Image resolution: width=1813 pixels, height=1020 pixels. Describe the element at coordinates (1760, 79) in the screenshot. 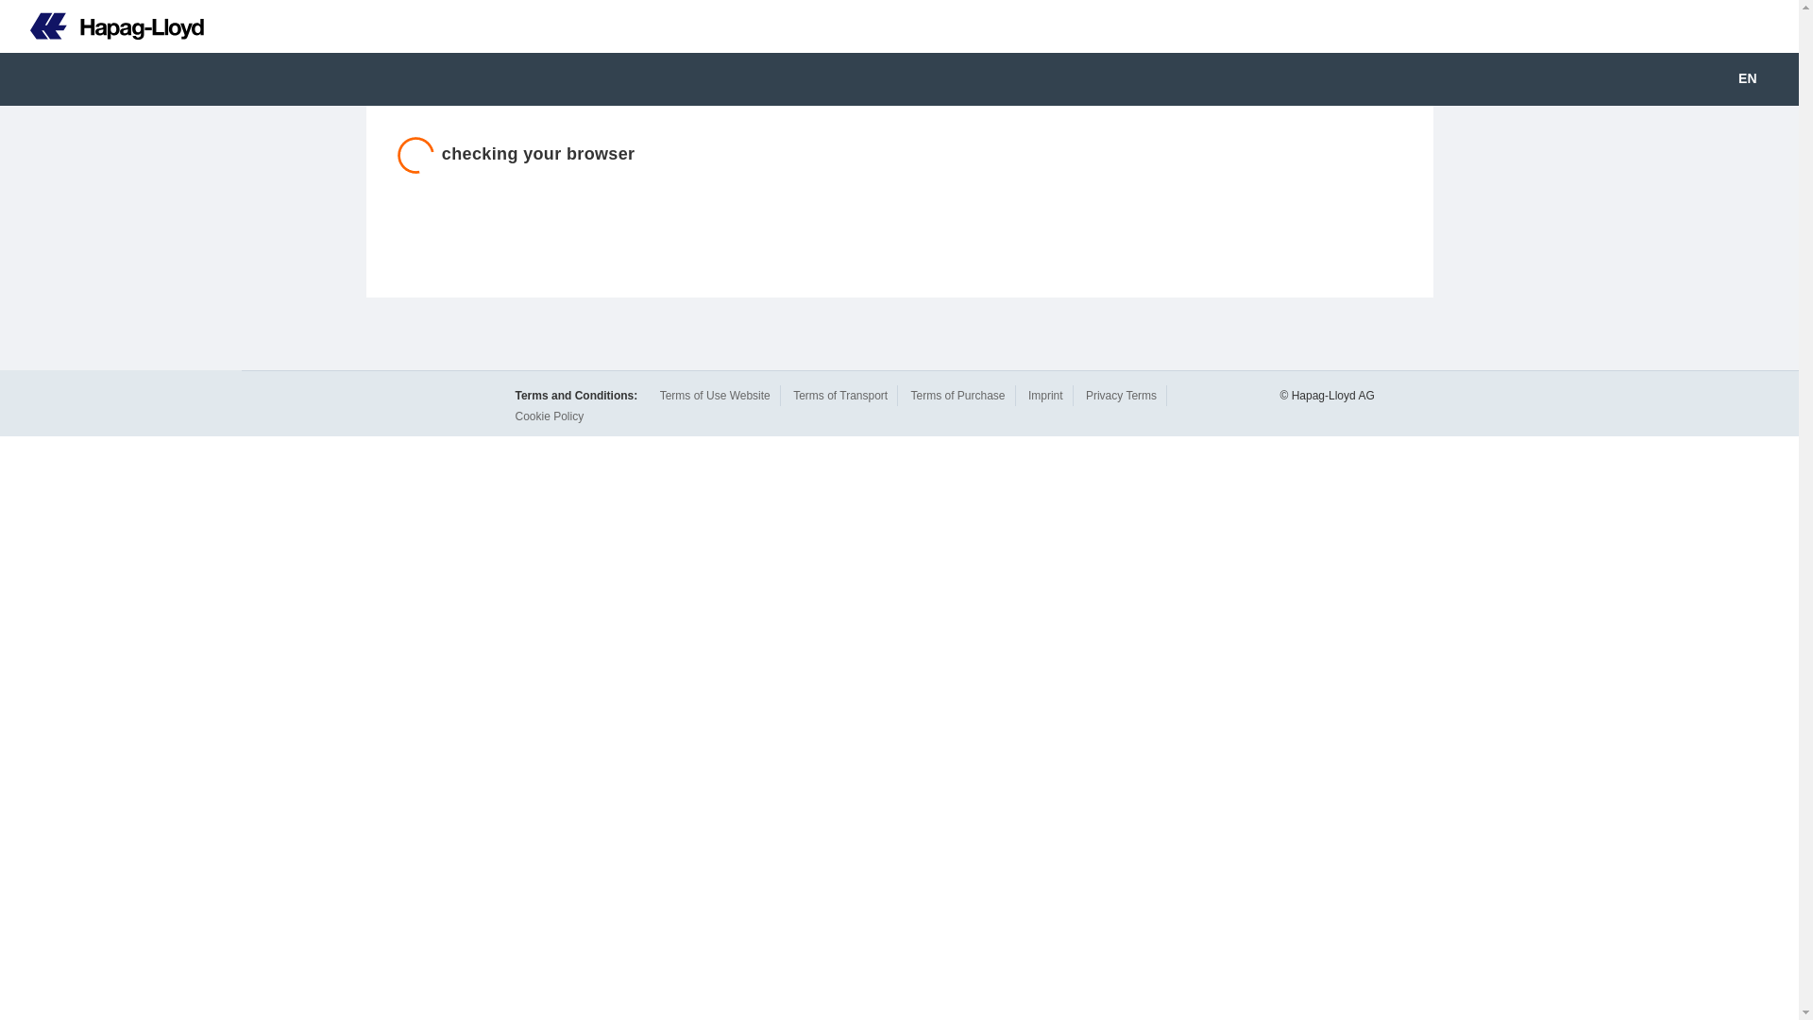

I see `EN` at that location.